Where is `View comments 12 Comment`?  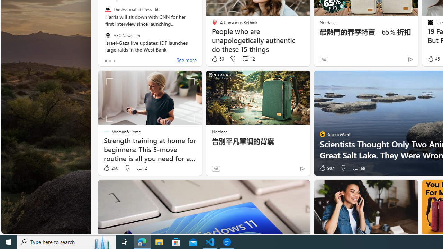 View comments 12 Comment is located at coordinates (248, 59).